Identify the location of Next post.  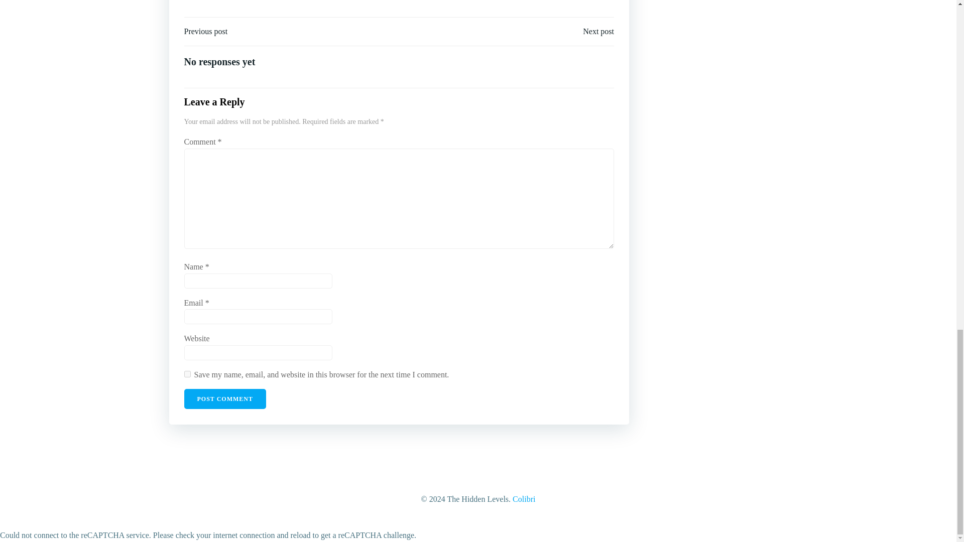
(598, 31).